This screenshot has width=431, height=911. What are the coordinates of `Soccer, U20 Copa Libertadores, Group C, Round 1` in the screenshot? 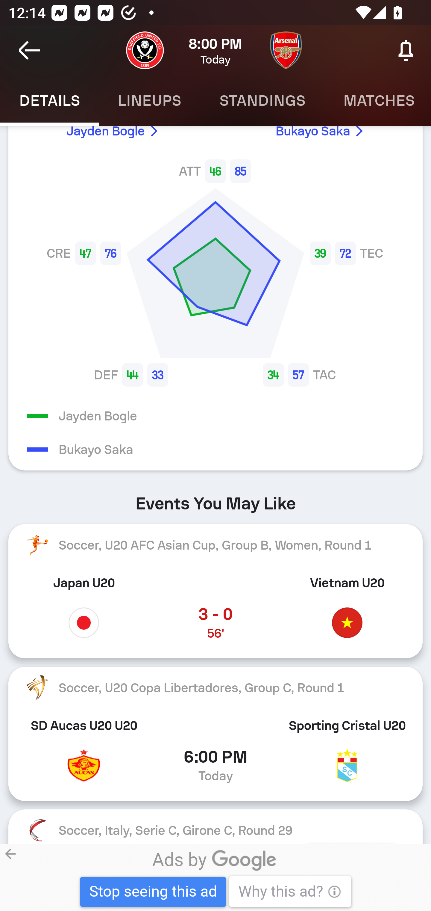 It's located at (215, 688).